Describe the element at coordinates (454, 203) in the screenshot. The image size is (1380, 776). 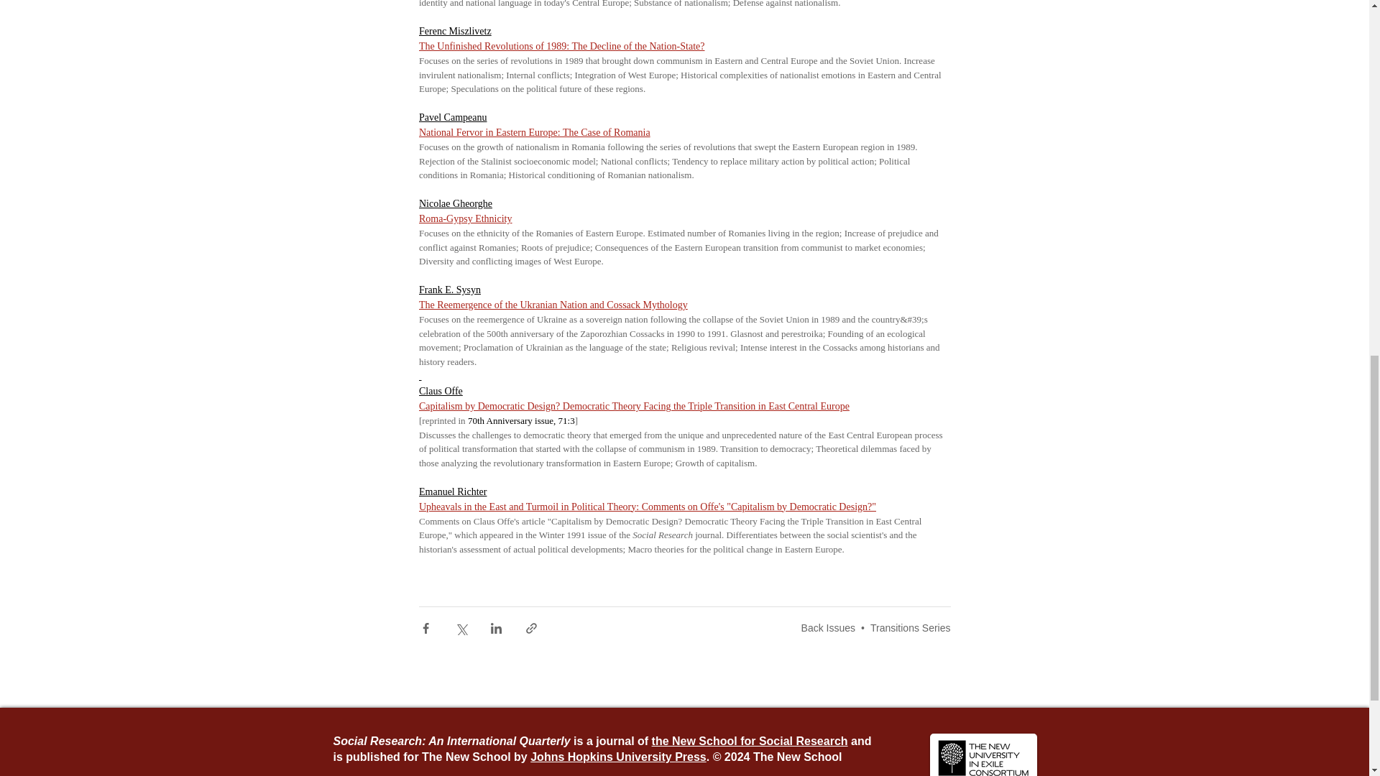
I see `Nicolae Gheorghe` at that location.